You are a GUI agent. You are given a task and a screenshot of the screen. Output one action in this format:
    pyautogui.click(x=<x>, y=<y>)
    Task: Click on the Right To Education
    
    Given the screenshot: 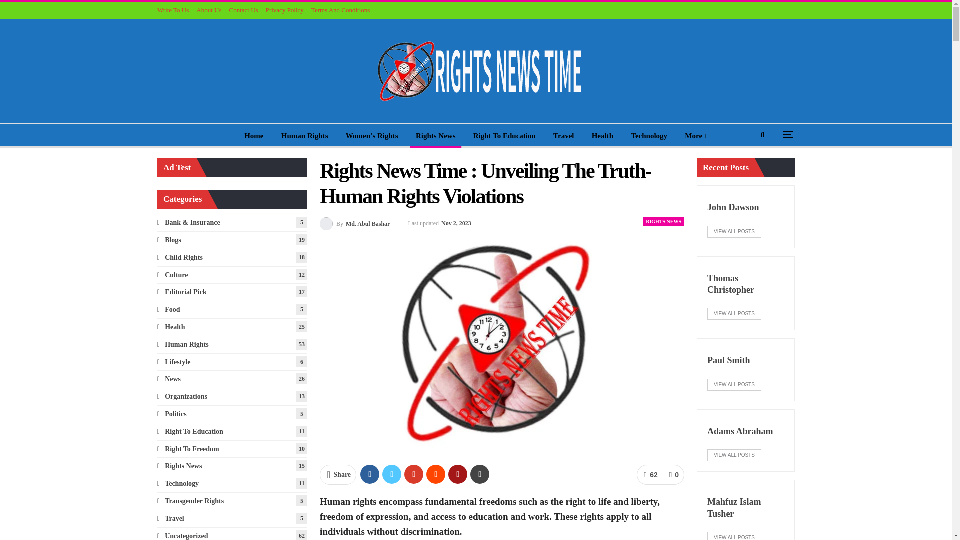 What is the action you would take?
    pyautogui.click(x=505, y=136)
    